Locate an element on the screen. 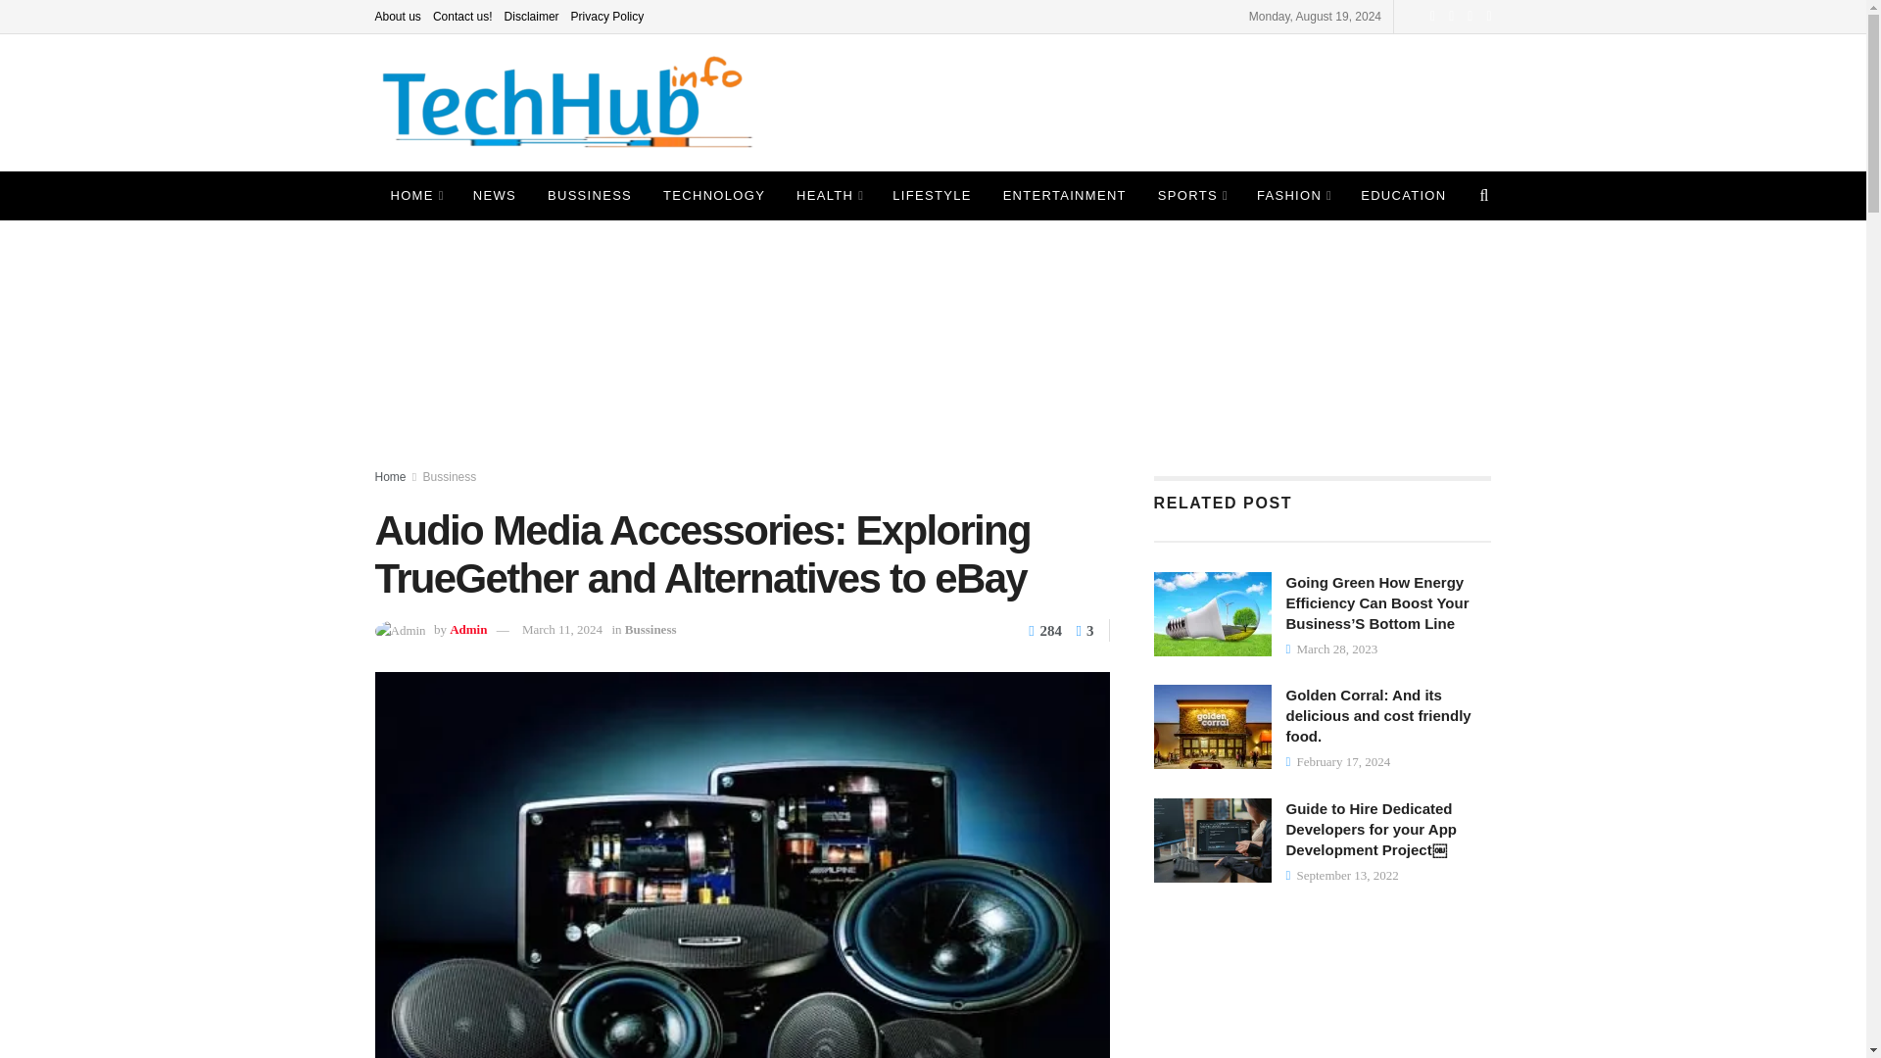 This screenshot has height=1058, width=1881. EDUCATION is located at coordinates (1403, 195).